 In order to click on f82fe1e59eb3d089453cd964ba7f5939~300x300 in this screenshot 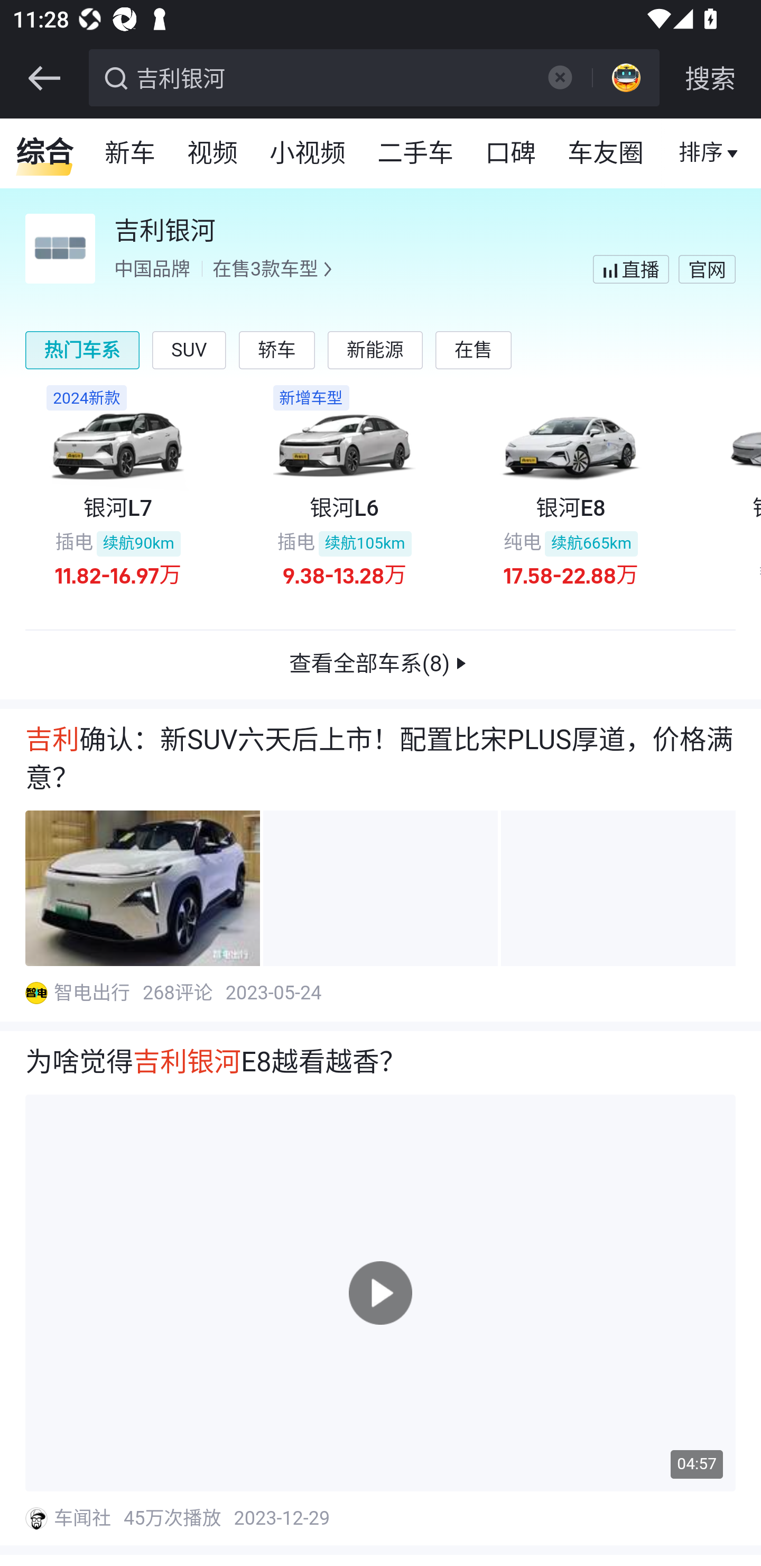, I will do `click(36, 994)`.